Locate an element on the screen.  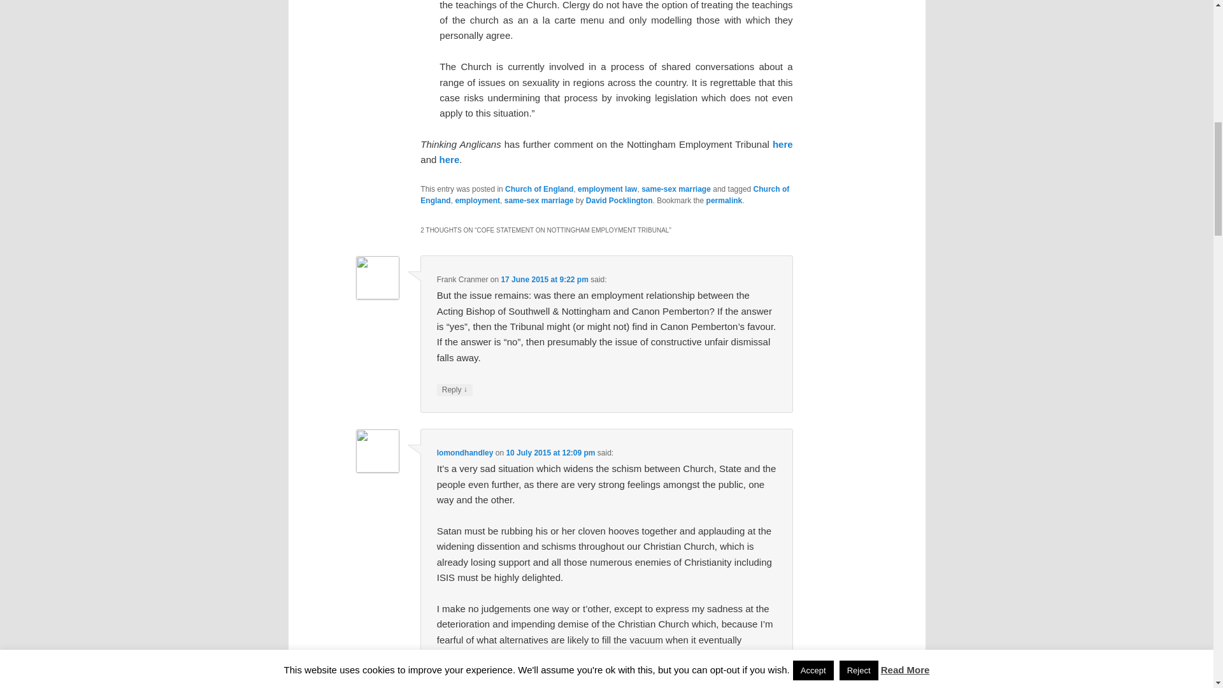
lomondhandley is located at coordinates (465, 453).